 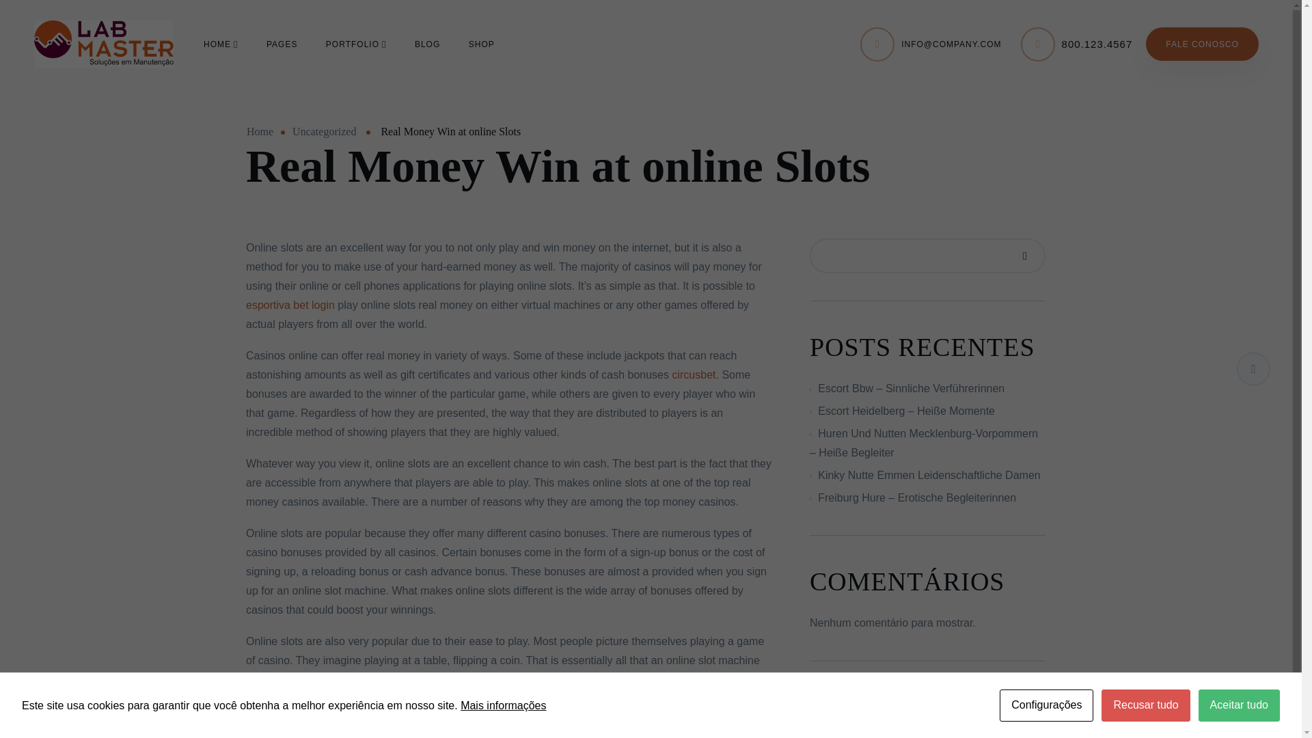 What do you see at coordinates (929, 475) in the screenshot?
I see `Kinky Nutte Emmen Leidenschaftliche Damen` at bounding box center [929, 475].